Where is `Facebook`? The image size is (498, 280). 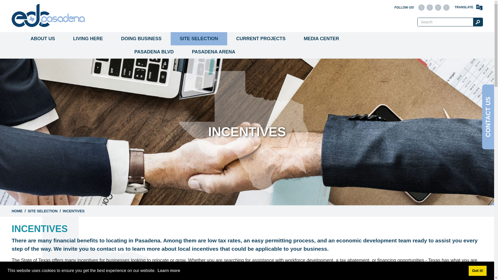 Facebook is located at coordinates (430, 8).